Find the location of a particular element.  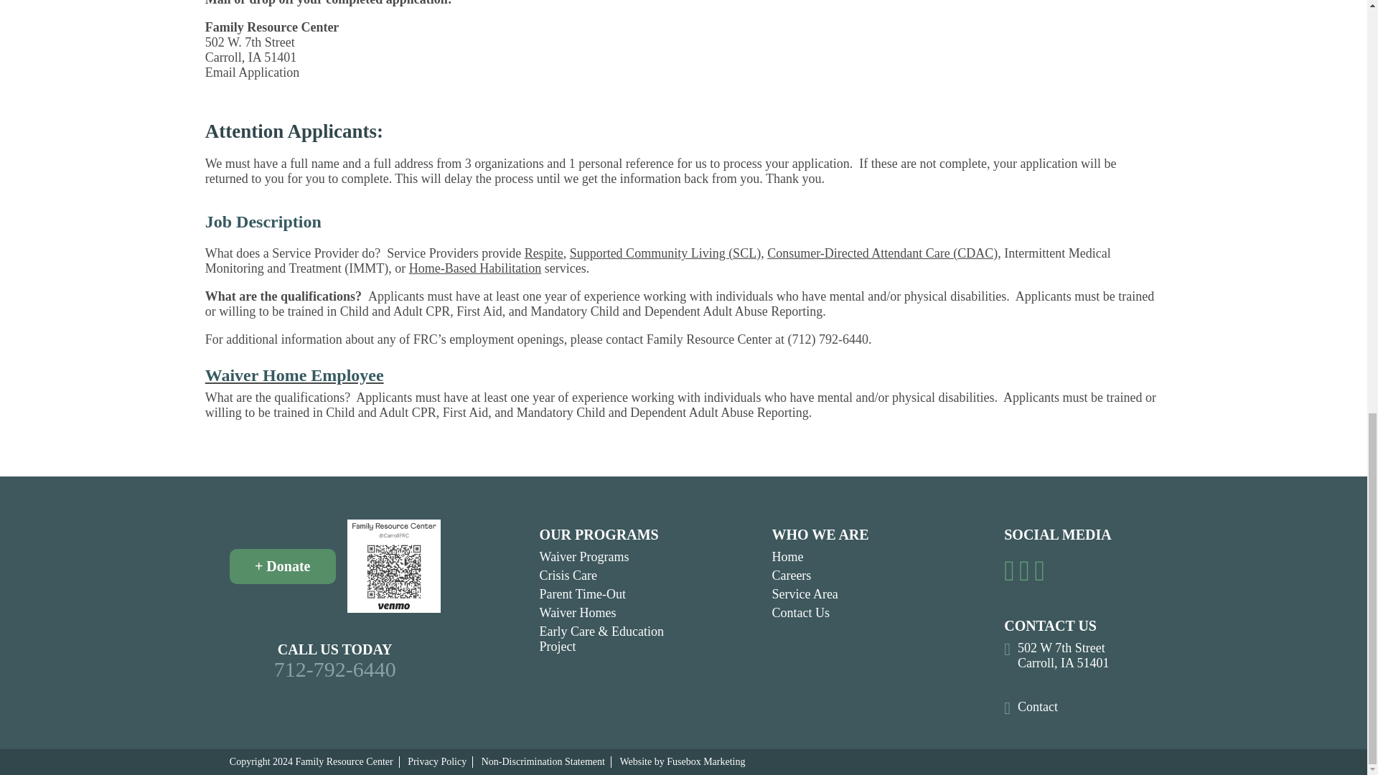

Waiver Home Employee is located at coordinates (684, 375).